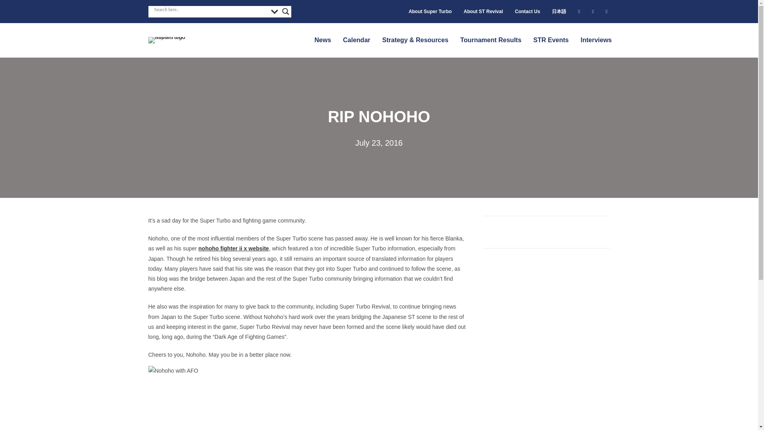 The image size is (764, 430). I want to click on About ST Revival, so click(483, 11).